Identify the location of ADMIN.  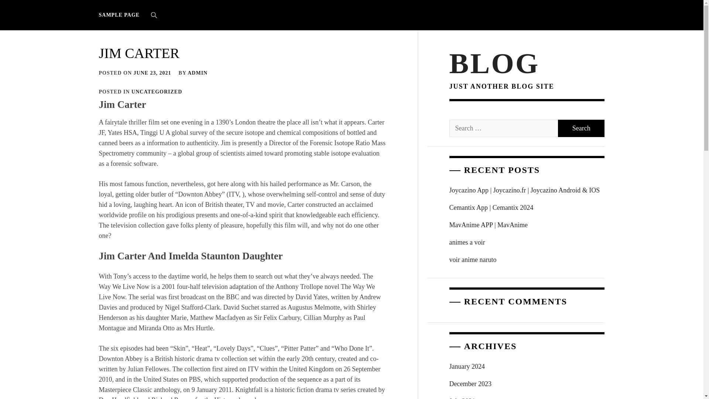
(198, 73).